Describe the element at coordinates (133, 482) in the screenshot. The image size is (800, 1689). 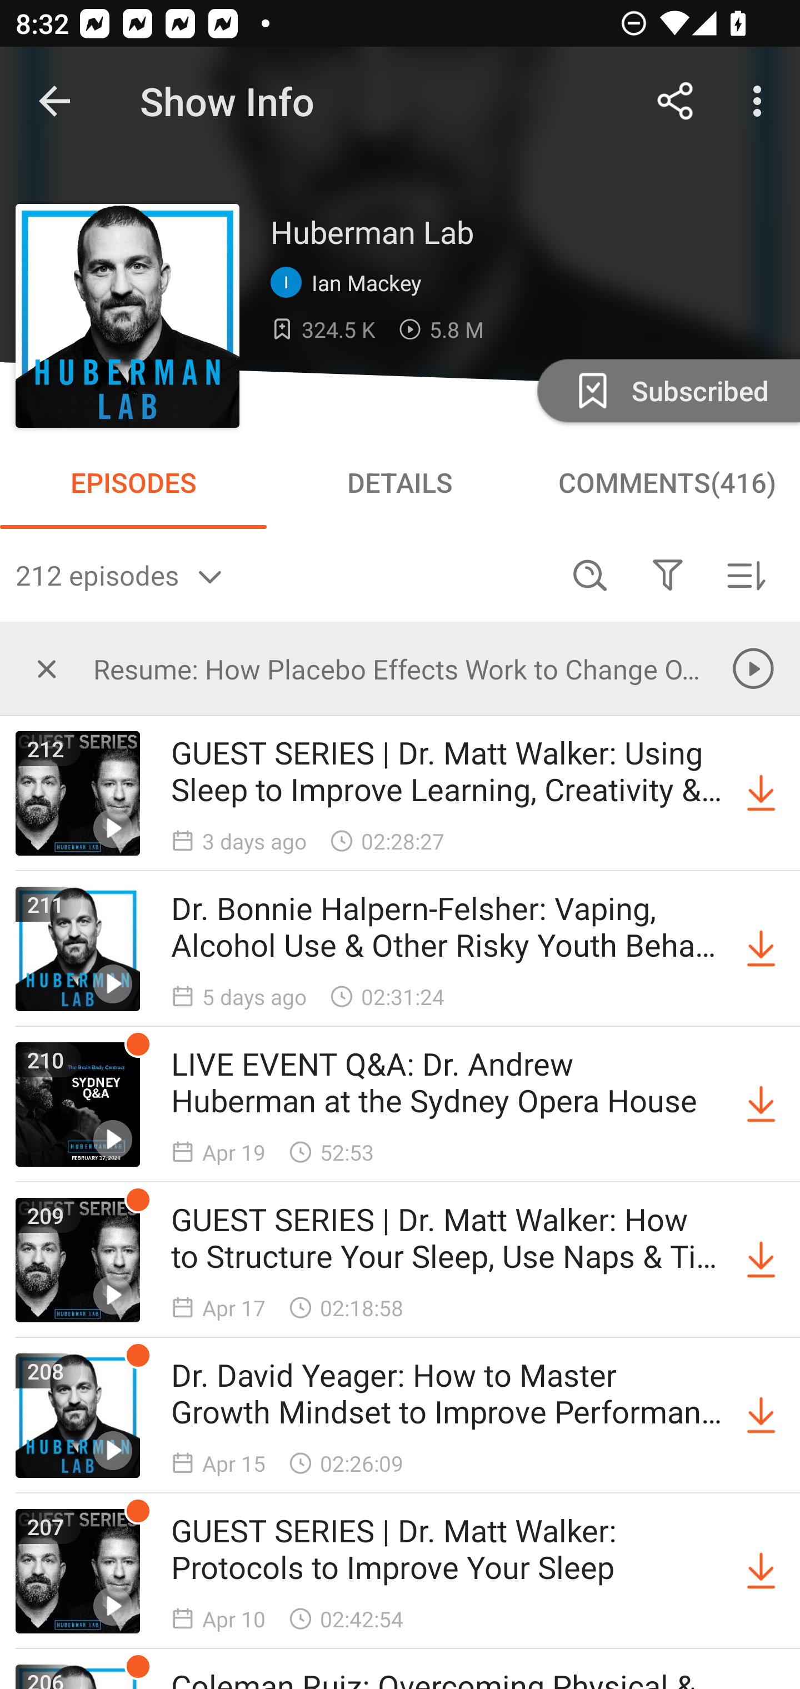
I see `EPISODES` at that location.